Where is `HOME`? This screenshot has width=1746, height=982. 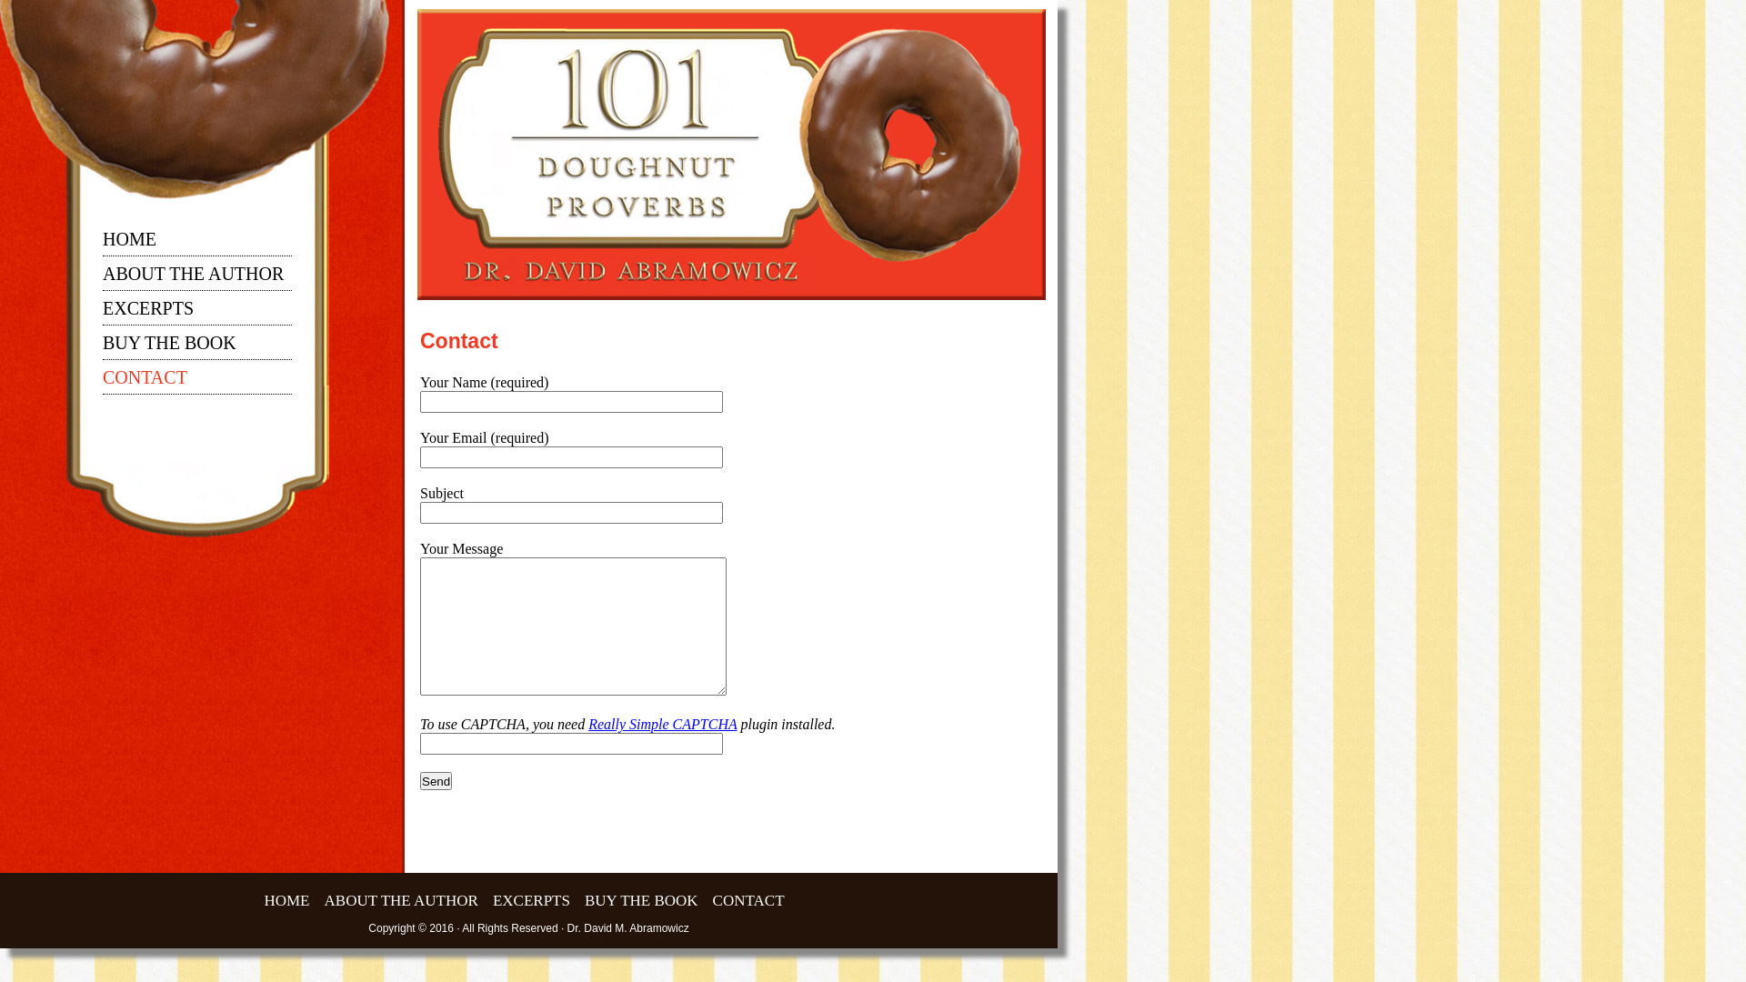 HOME is located at coordinates (286, 903).